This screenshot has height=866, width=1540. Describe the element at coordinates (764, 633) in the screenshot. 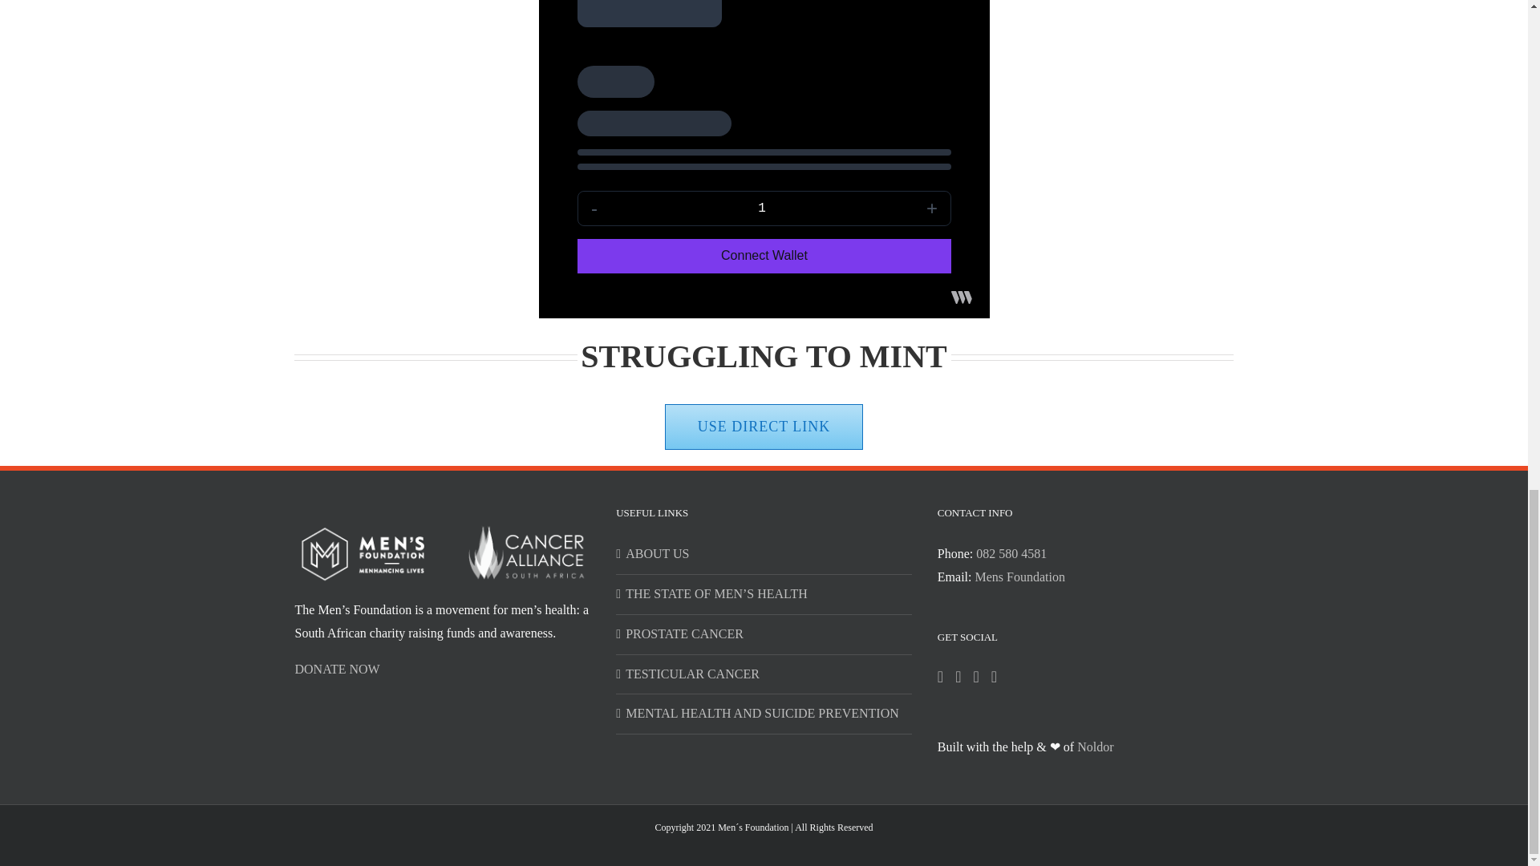

I see `PROSTATE CANCER` at that location.